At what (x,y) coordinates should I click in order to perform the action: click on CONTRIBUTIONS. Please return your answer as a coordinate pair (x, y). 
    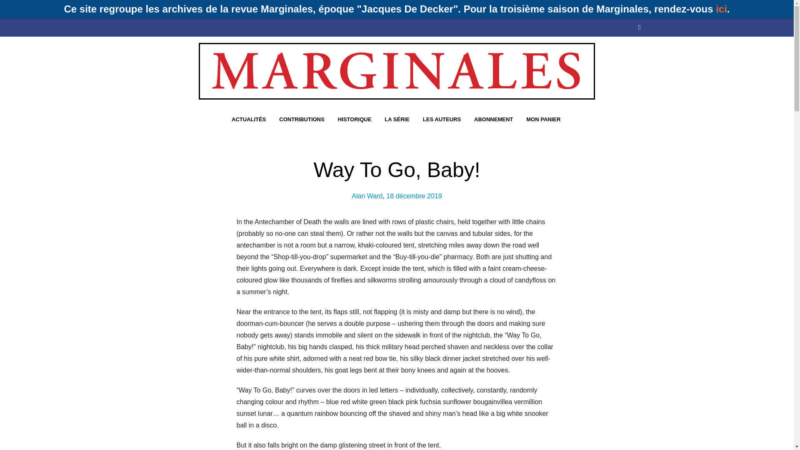
    Looking at the image, I should click on (302, 119).